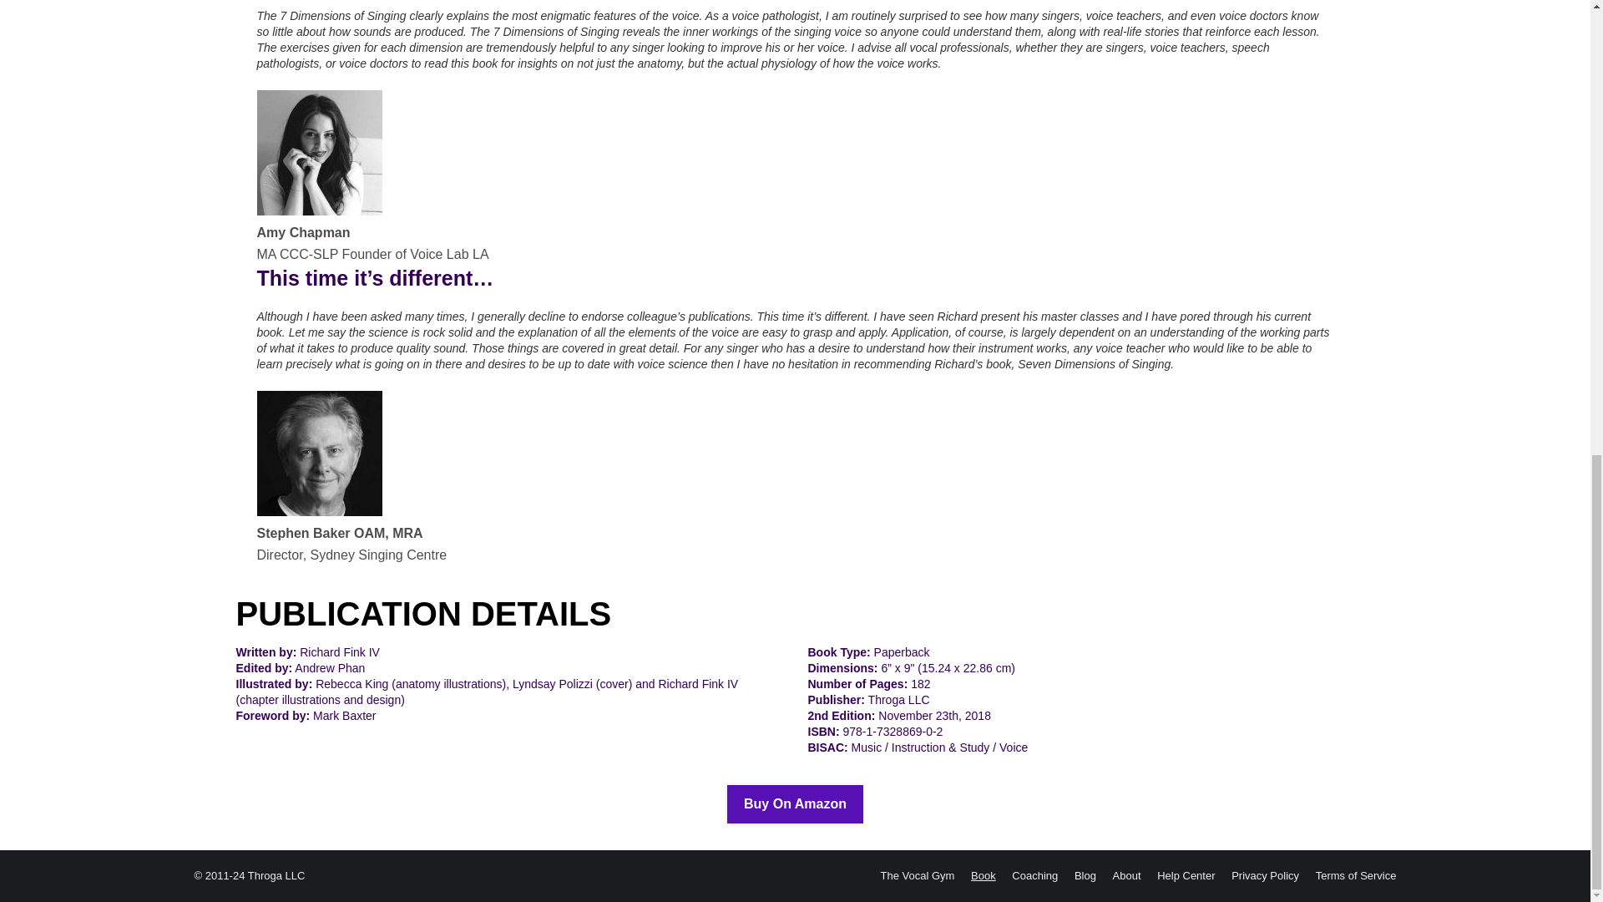 This screenshot has width=1603, height=902. Describe the element at coordinates (1356, 875) in the screenshot. I see `Terms of Service` at that location.